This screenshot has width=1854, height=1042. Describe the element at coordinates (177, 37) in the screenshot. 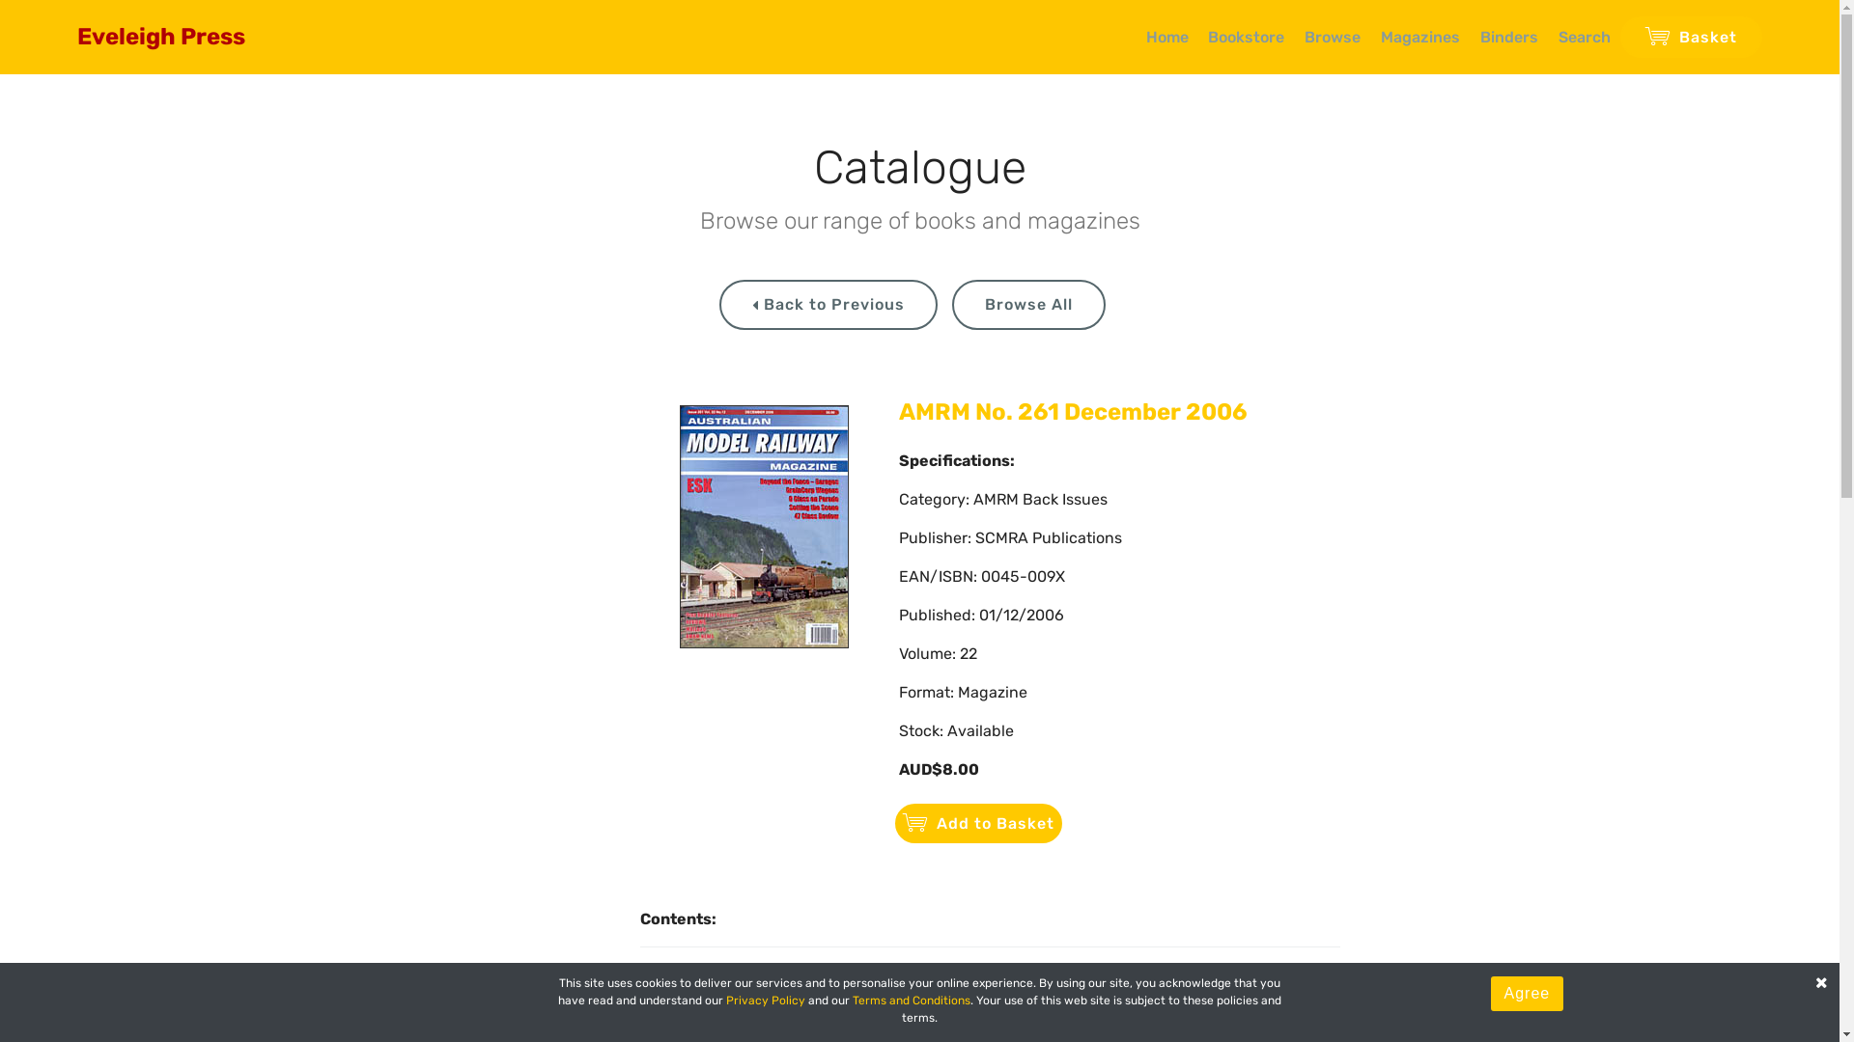

I see `Eveleigh Press` at that location.